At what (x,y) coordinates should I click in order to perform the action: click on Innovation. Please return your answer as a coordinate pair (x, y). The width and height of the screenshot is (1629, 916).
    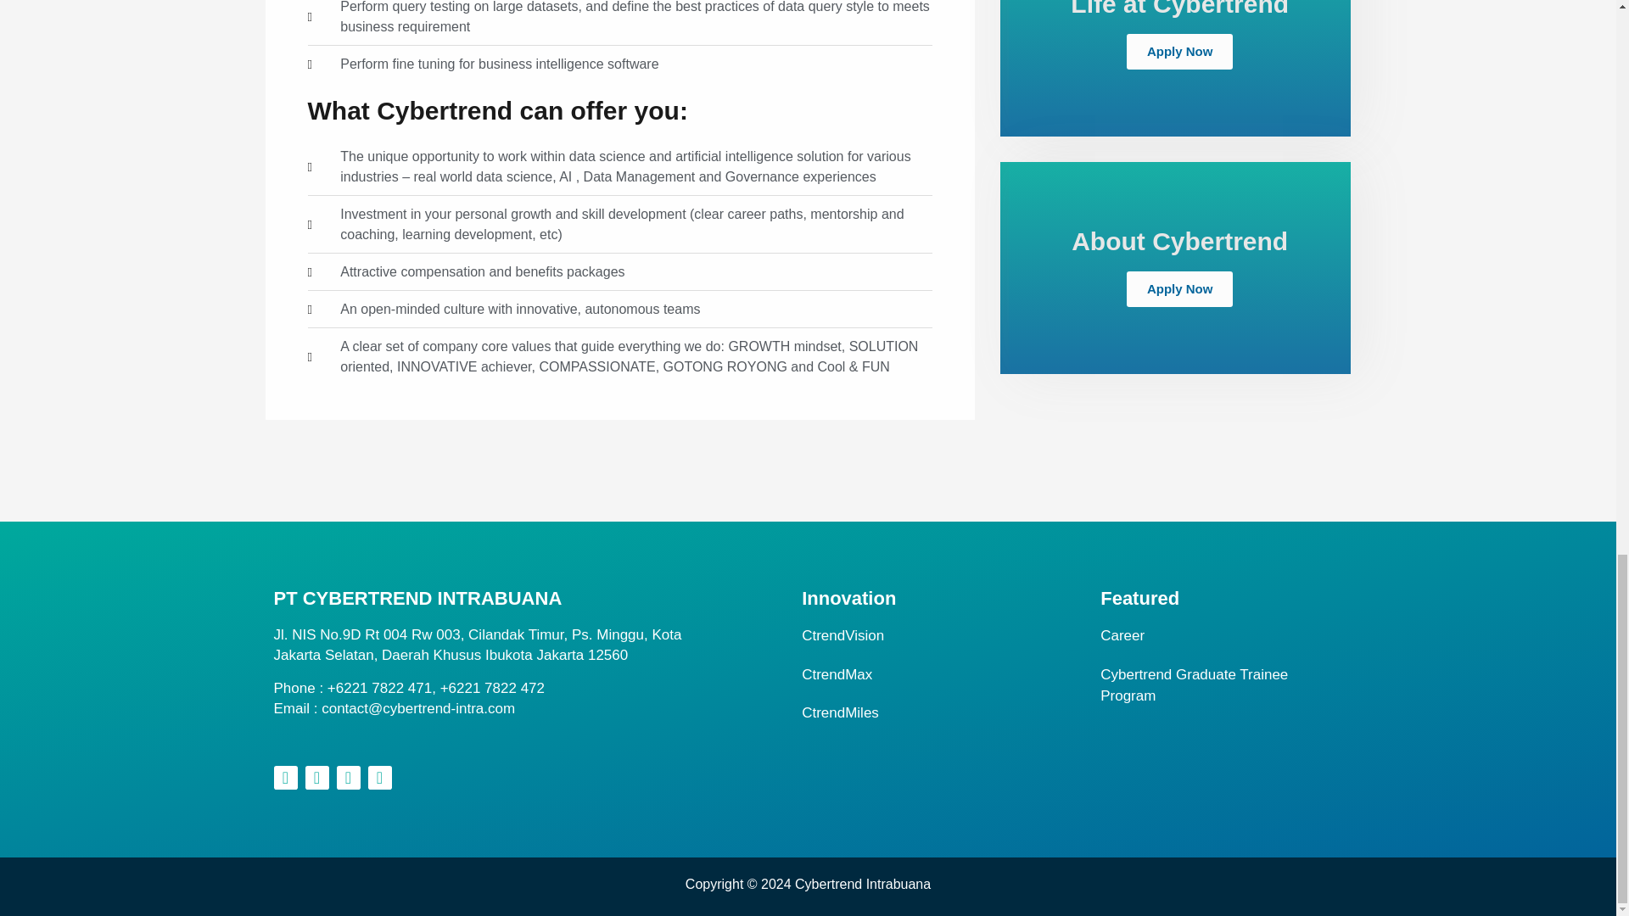
    Looking at the image, I should click on (848, 599).